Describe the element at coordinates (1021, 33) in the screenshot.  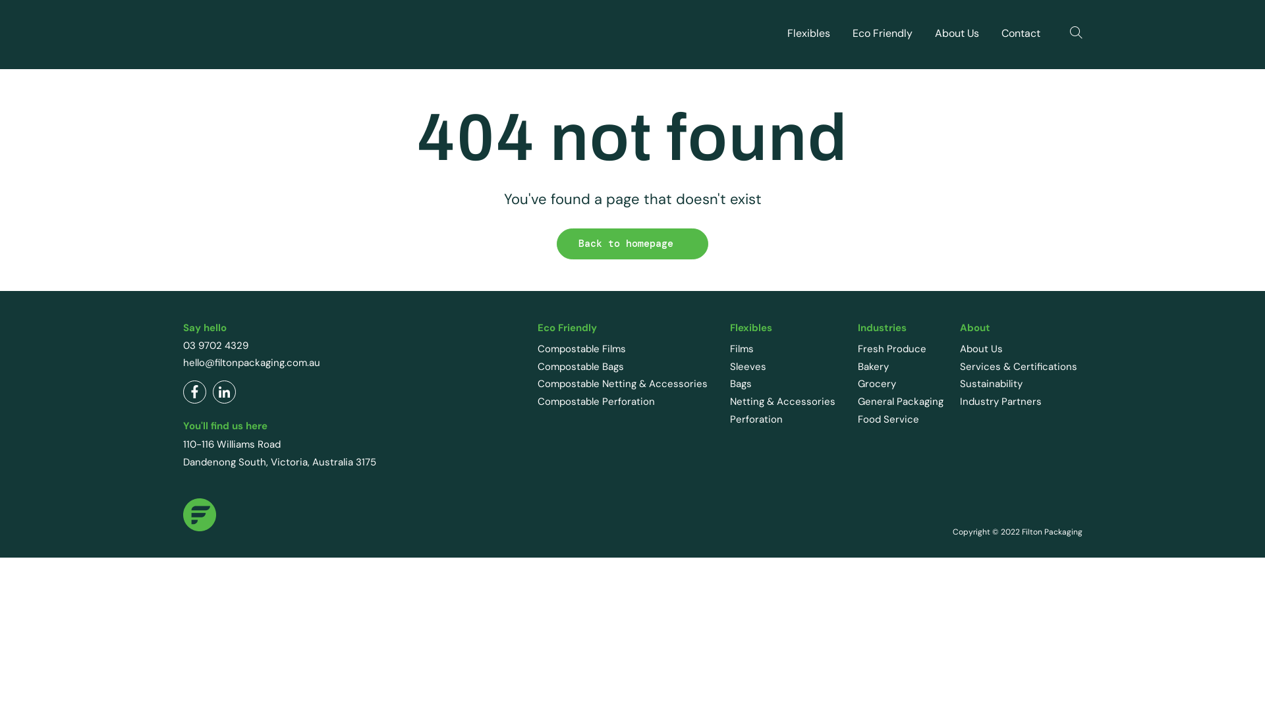
I see `Contact` at that location.